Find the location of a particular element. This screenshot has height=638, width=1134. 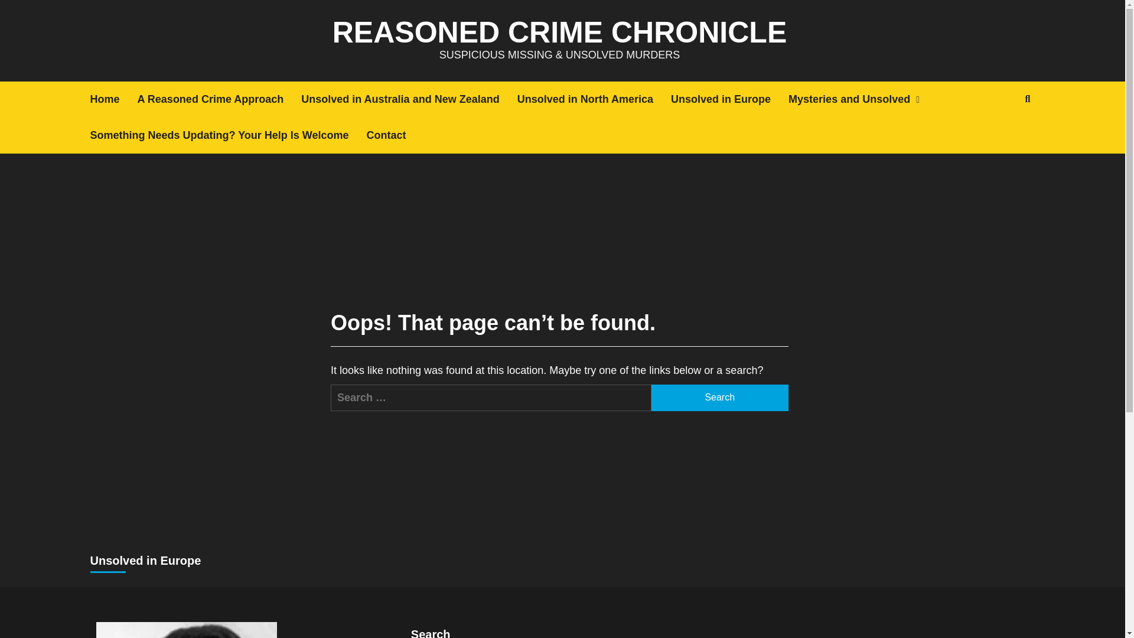

Contact is located at coordinates (395, 135).